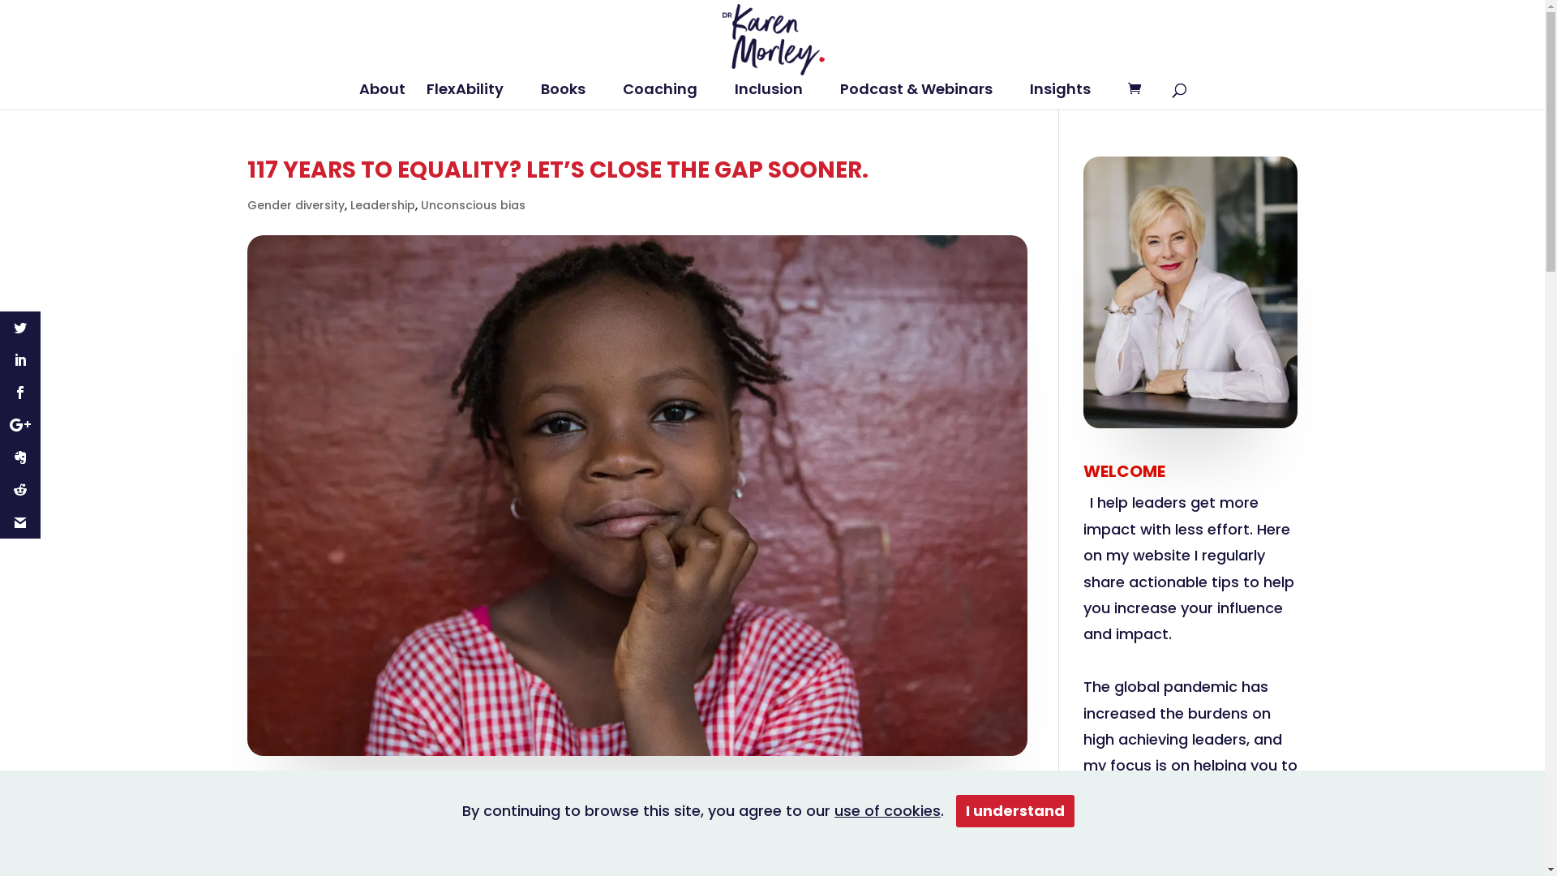  What do you see at coordinates (668, 97) in the screenshot?
I see `Coaching` at bounding box center [668, 97].